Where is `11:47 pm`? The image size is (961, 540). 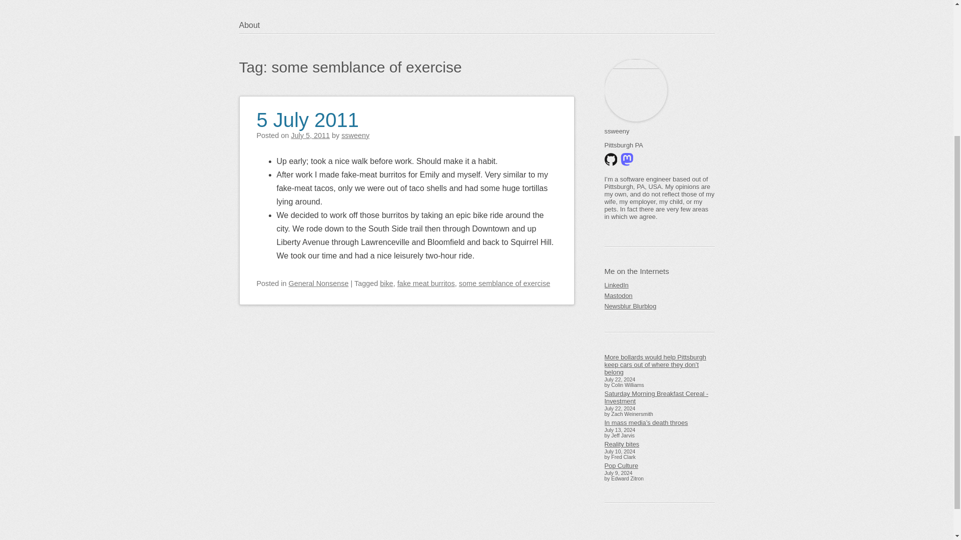
11:47 pm is located at coordinates (310, 135).